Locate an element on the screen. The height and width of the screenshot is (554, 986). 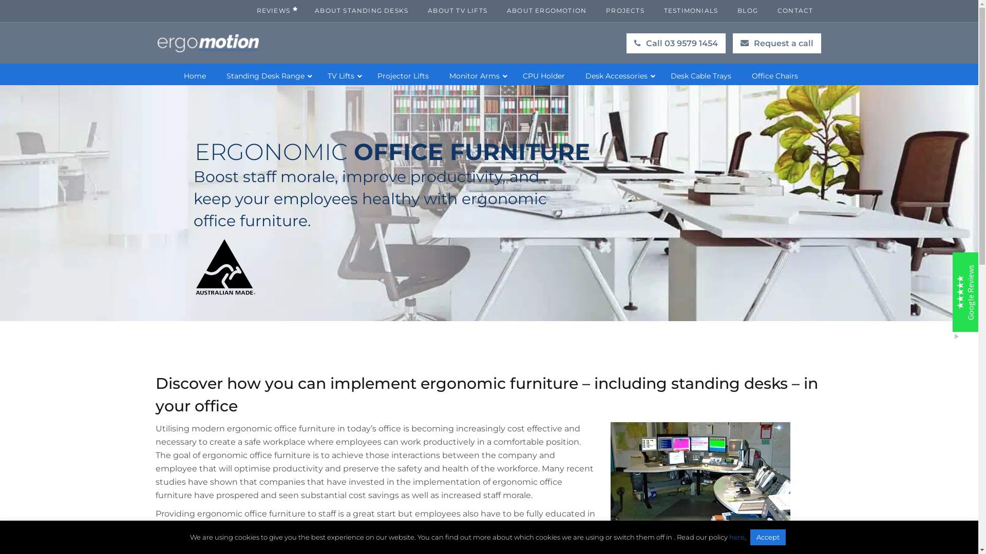
PROJECTS is located at coordinates (625, 10).